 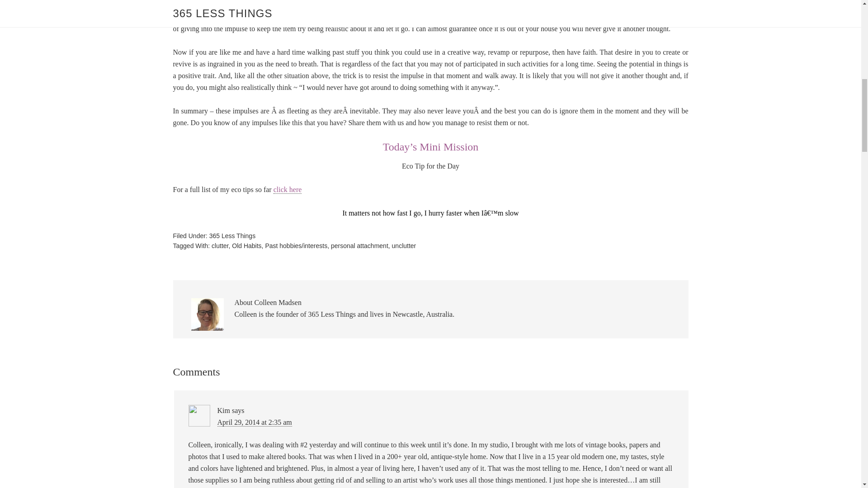 What do you see at coordinates (232, 236) in the screenshot?
I see `365 Less Things` at bounding box center [232, 236].